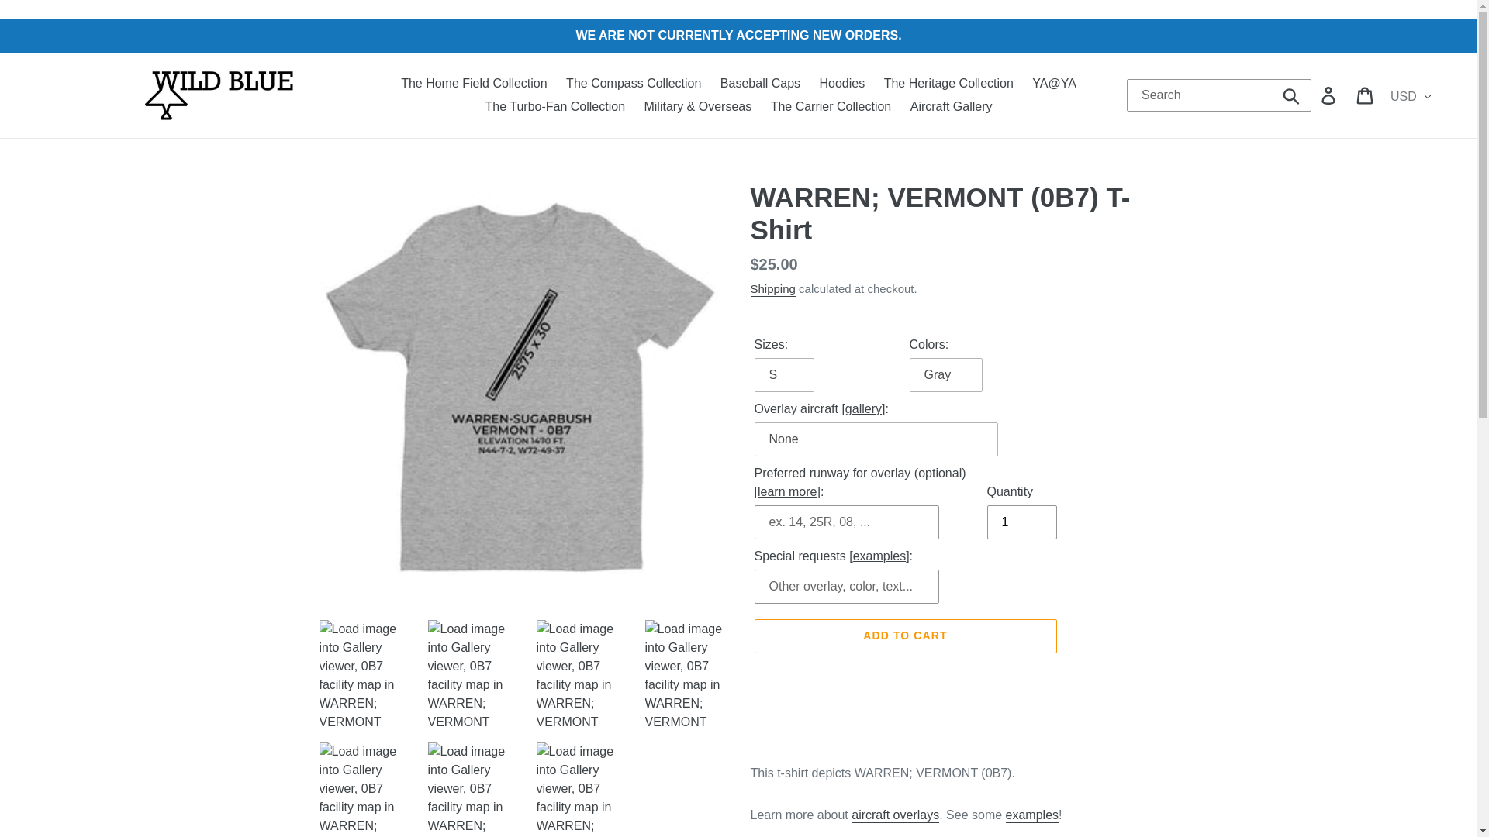 The height and width of the screenshot is (837, 1489). I want to click on The Turbo-Fan Collection, so click(555, 107).